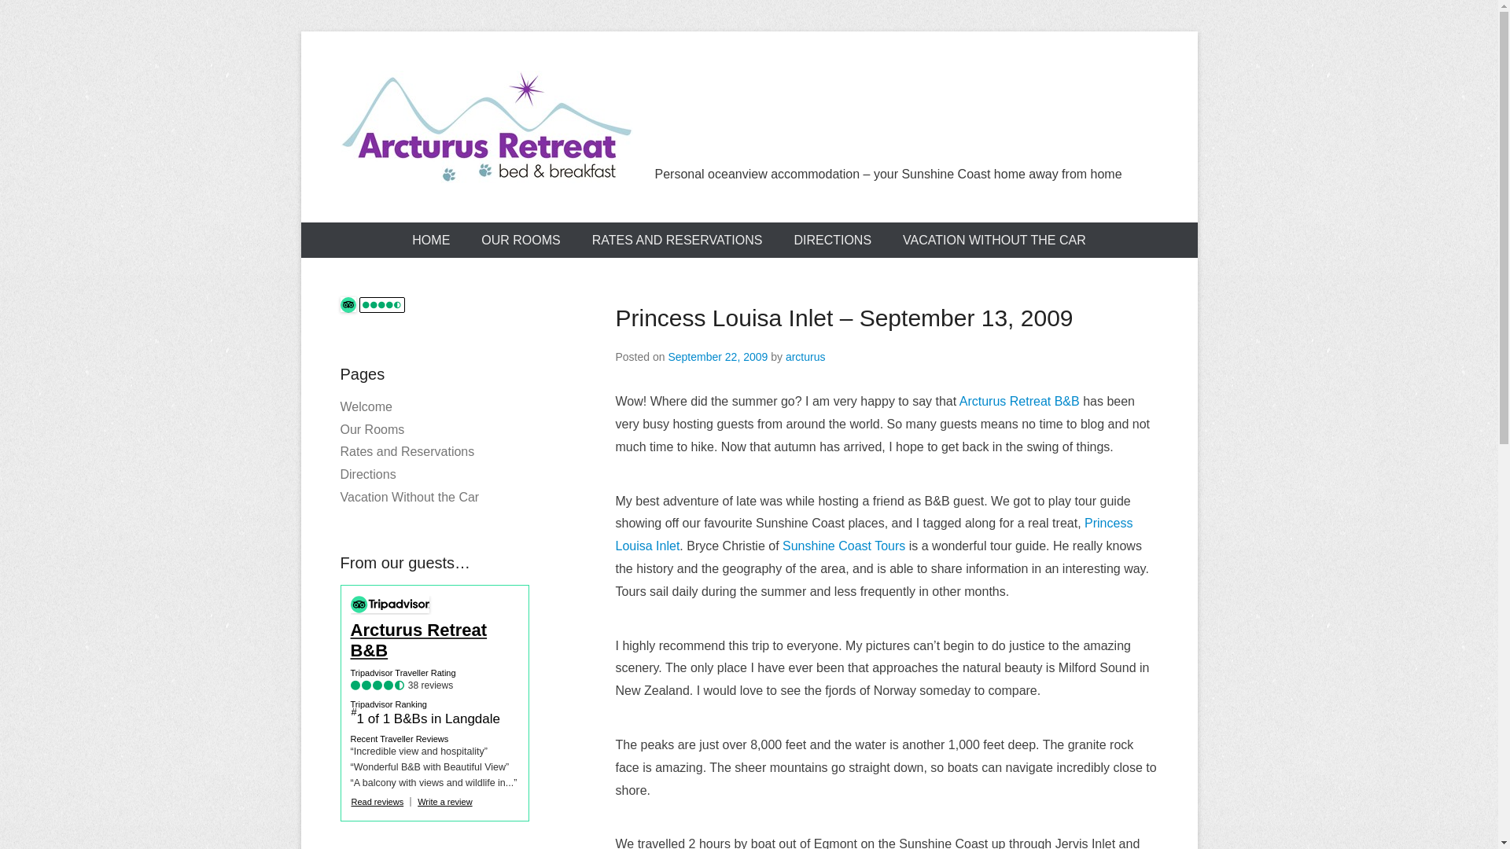  Describe the element at coordinates (1019, 401) in the screenshot. I see `Arcturus Retreat B&B` at that location.